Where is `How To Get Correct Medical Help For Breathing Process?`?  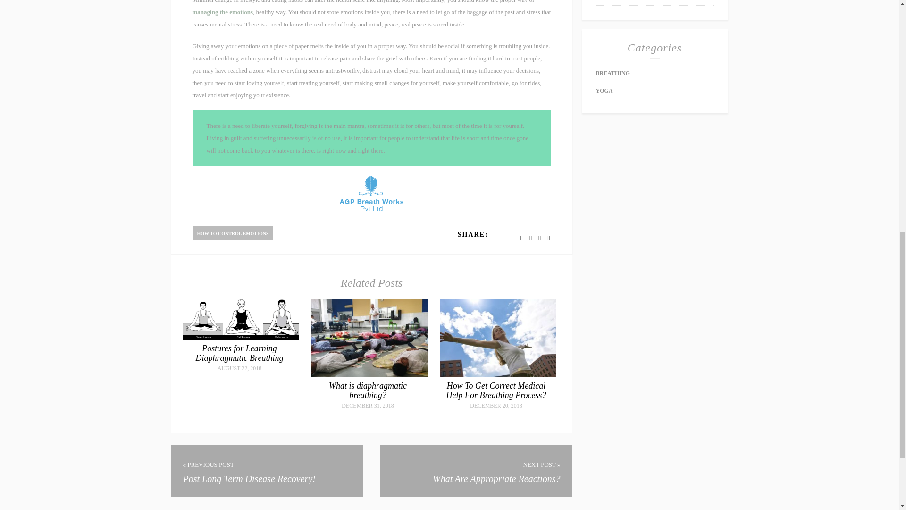
How To Get Correct Medical Help For Breathing Process? is located at coordinates (495, 390).